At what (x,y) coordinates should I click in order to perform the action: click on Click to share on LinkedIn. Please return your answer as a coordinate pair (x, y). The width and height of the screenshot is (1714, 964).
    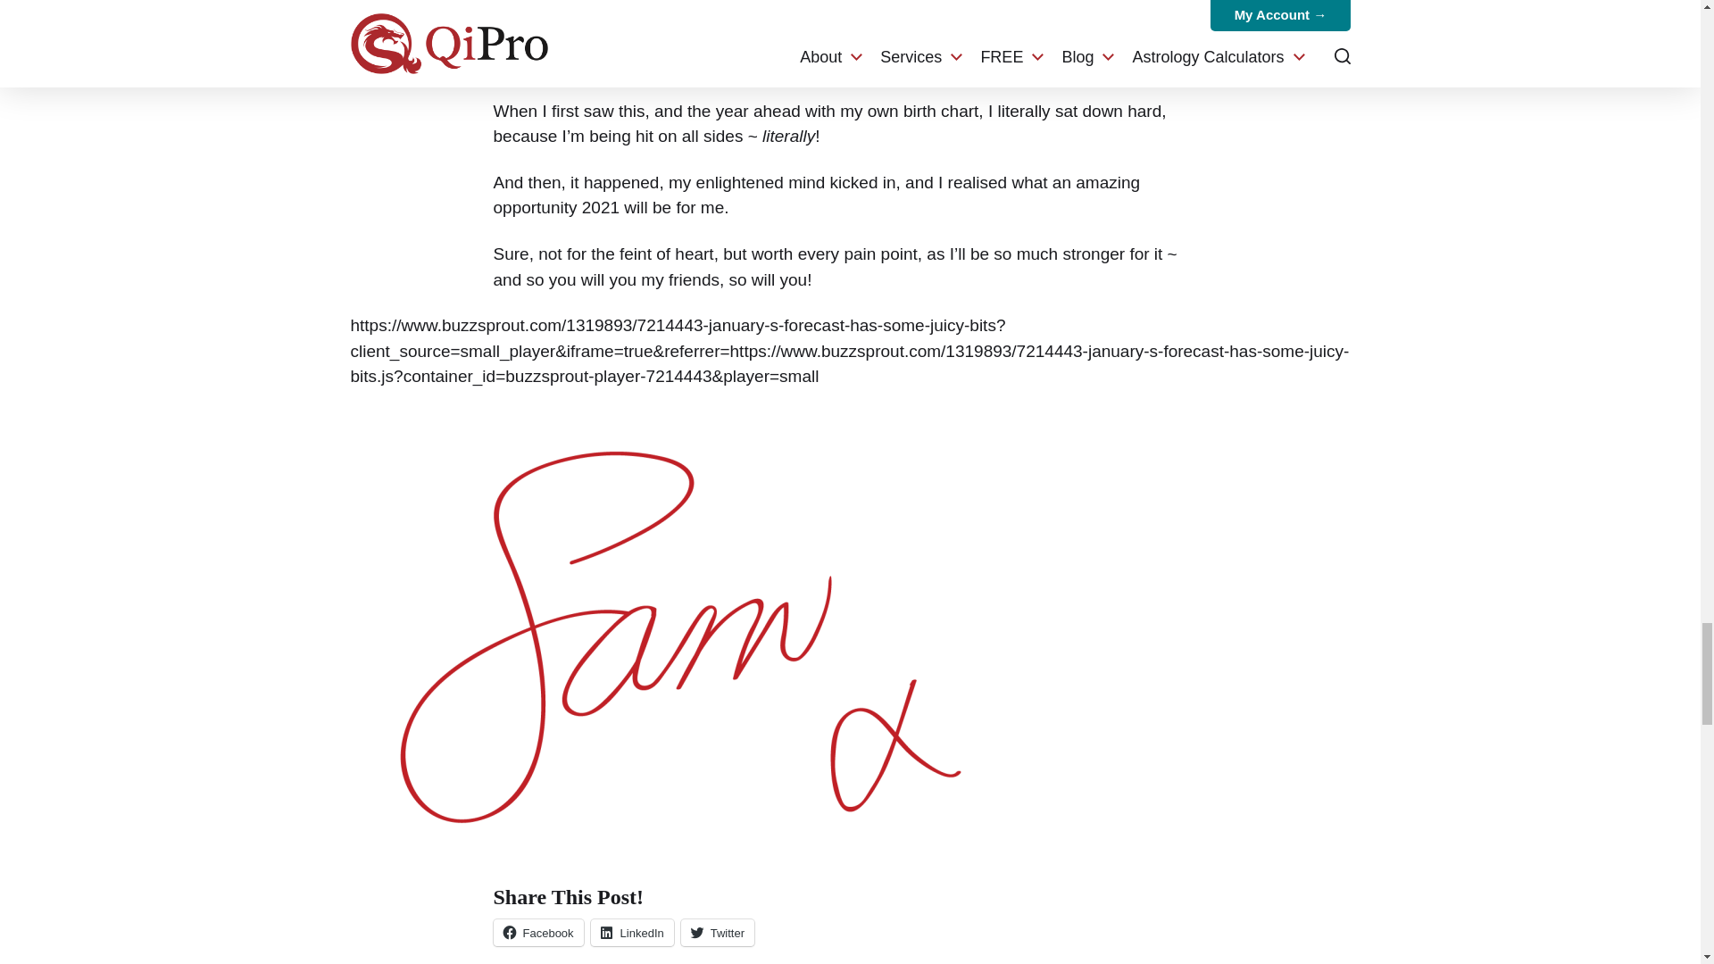
    Looking at the image, I should click on (632, 932).